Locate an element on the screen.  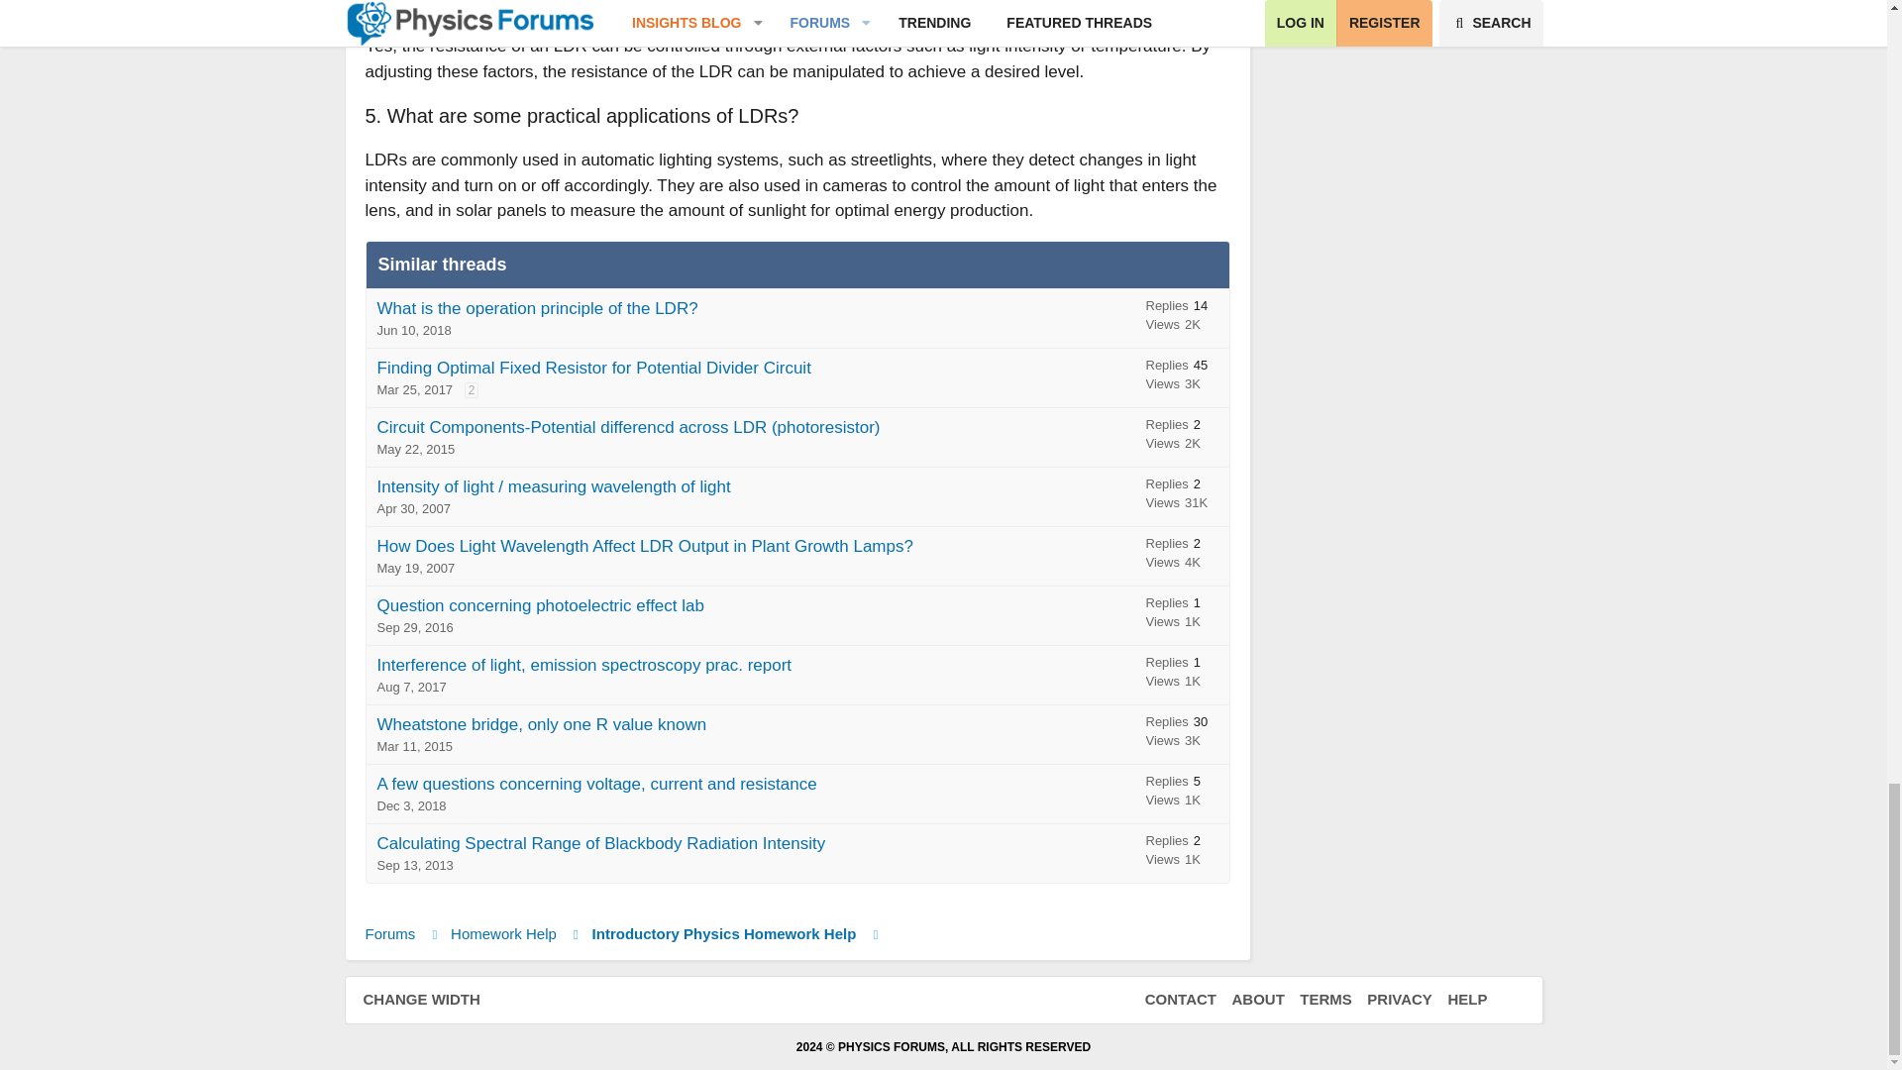
Jun 10, 2018 at 6:48 PM is located at coordinates (414, 331).